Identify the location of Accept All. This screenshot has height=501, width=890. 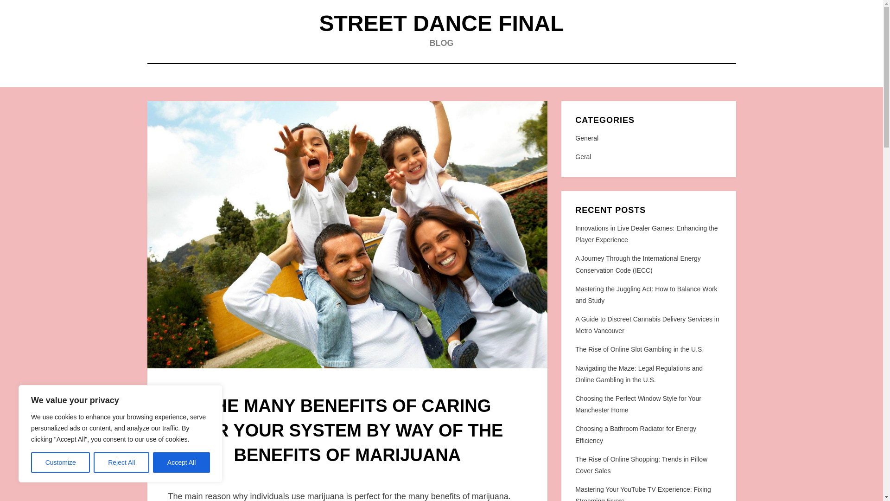
(182, 462).